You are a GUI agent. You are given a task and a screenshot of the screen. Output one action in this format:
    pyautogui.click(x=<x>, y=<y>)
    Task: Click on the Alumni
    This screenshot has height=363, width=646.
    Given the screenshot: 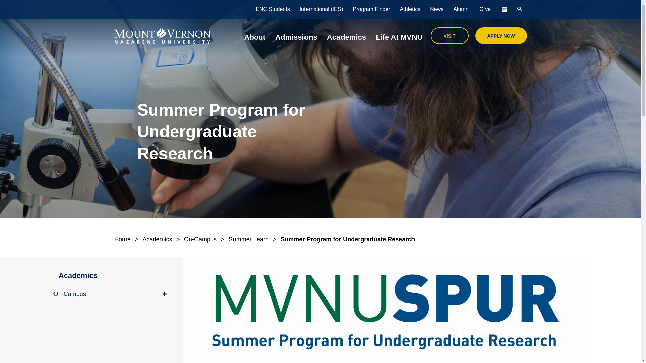 What is the action you would take?
    pyautogui.click(x=461, y=9)
    